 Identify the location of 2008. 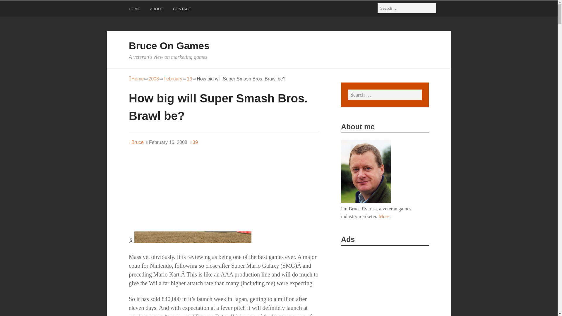
(153, 79).